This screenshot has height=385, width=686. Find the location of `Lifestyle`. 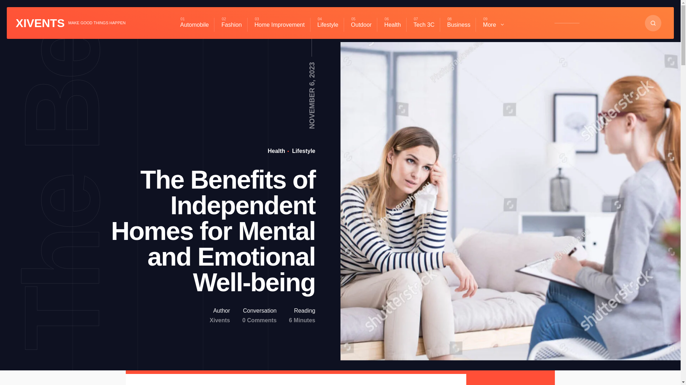

Lifestyle is located at coordinates (328, 24).